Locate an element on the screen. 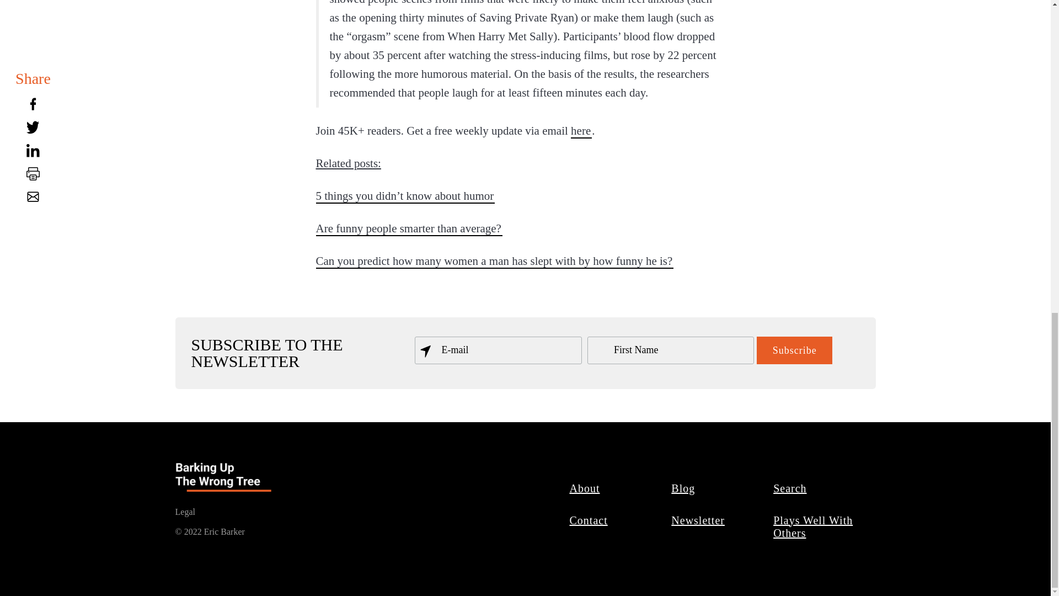  Legal is located at coordinates (185, 511).